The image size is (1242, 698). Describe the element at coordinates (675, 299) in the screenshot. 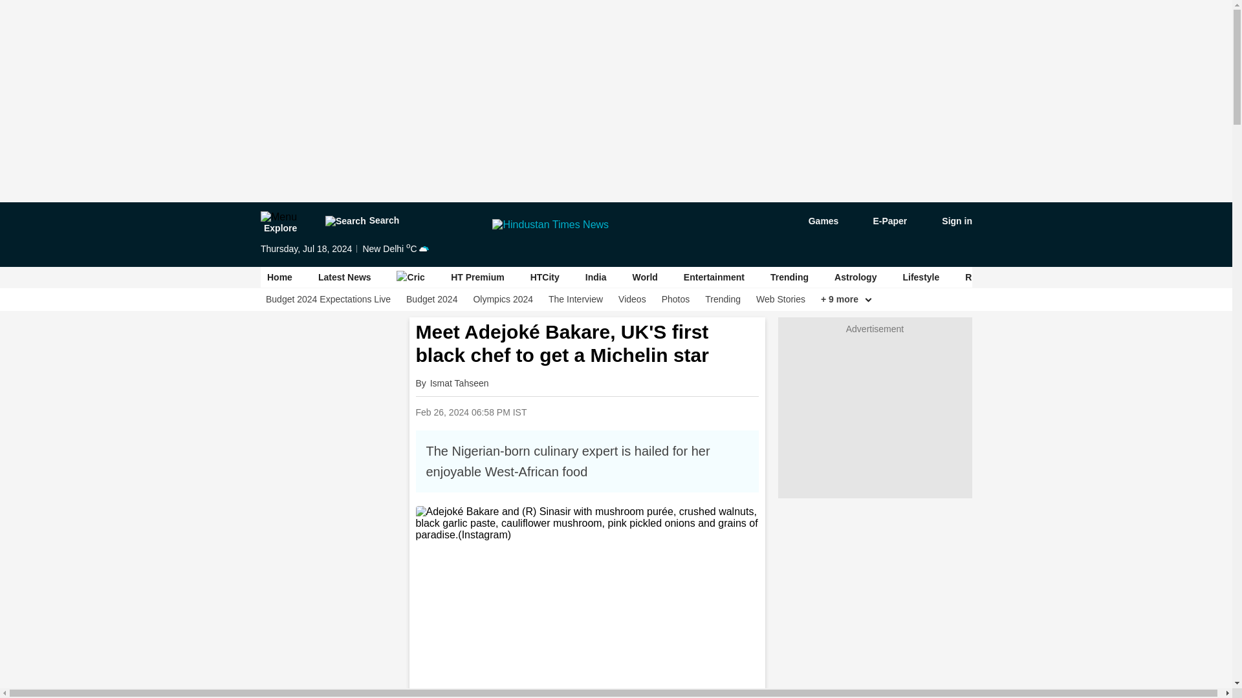

I see `Photos` at that location.